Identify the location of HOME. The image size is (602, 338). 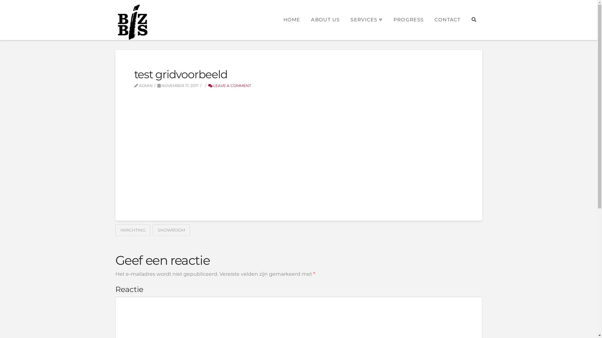
(292, 19).